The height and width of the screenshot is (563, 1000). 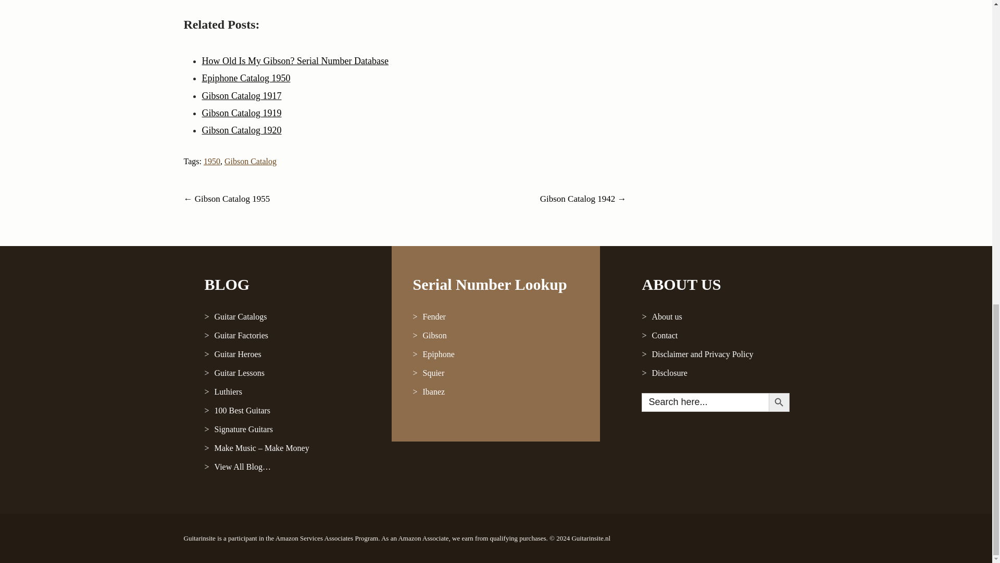 What do you see at coordinates (295, 60) in the screenshot?
I see `How Old Is My Gibson? Serial Number Database` at bounding box center [295, 60].